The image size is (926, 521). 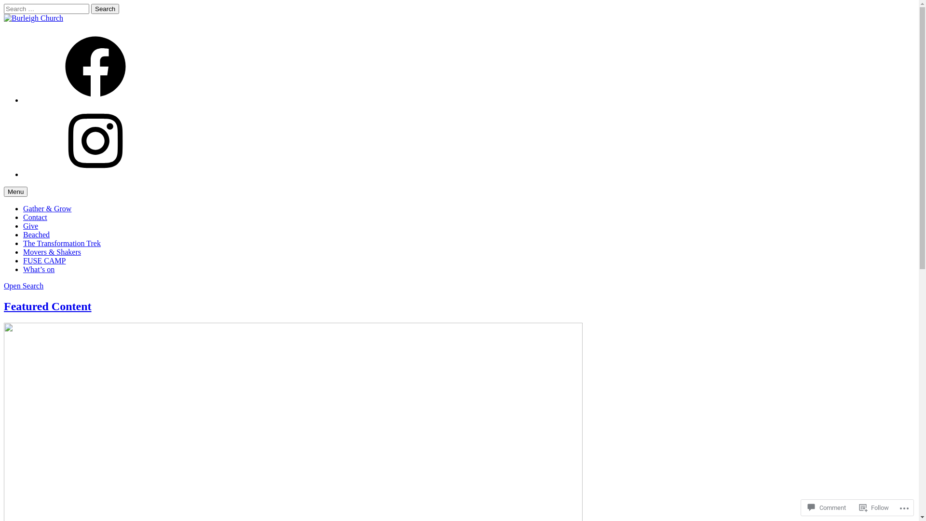 What do you see at coordinates (35, 217) in the screenshot?
I see `Contact` at bounding box center [35, 217].